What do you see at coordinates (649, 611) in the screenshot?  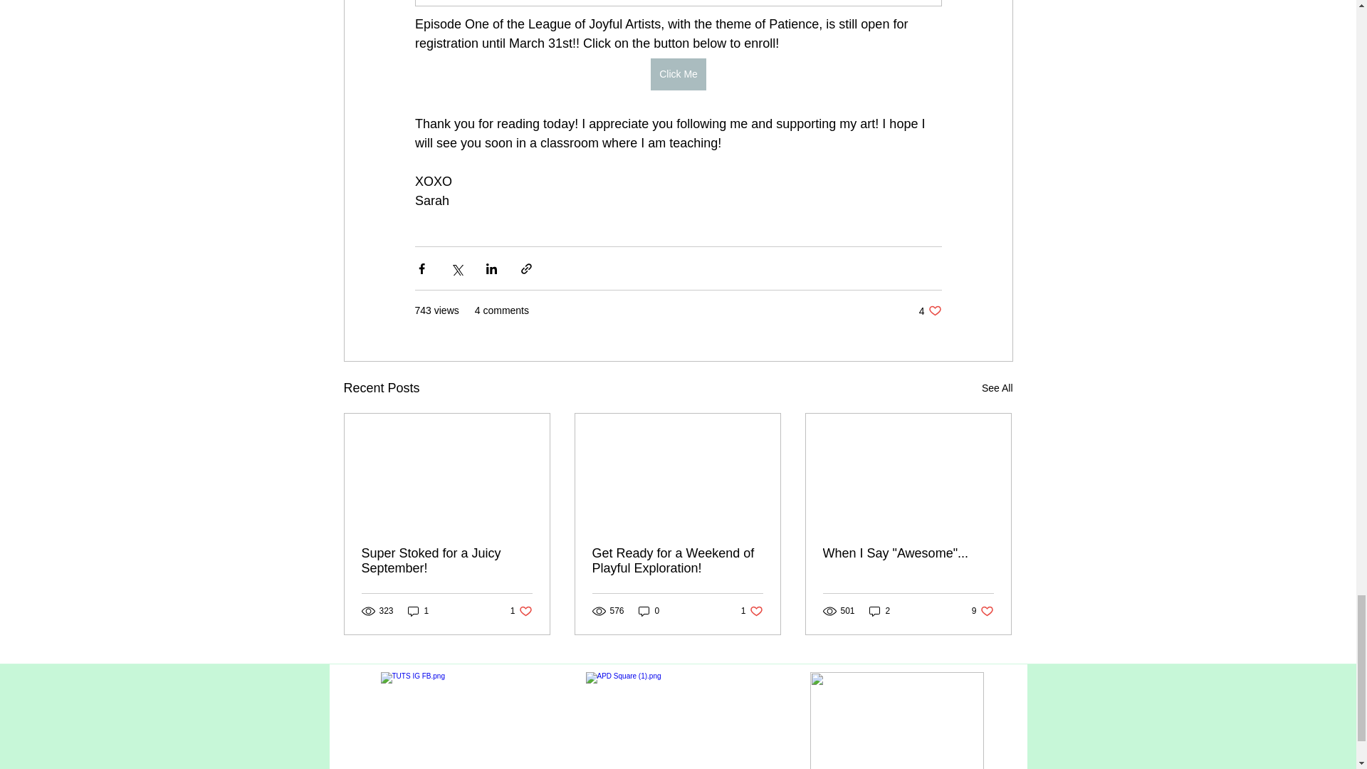 I see `Super Stoked for a Juicy September!` at bounding box center [649, 611].